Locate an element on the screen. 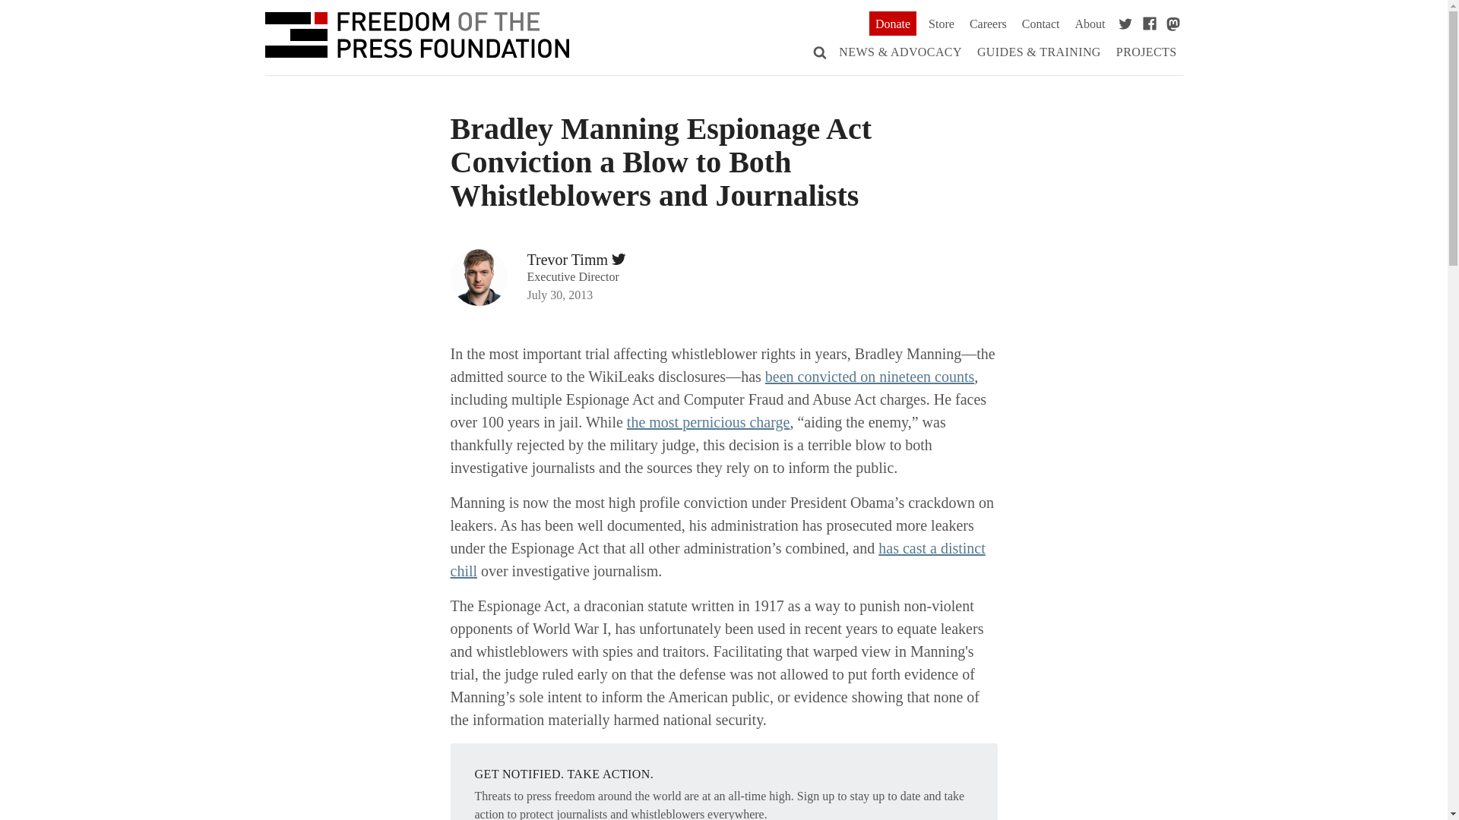 The image size is (1459, 820). the most pernicious charge is located at coordinates (708, 422).